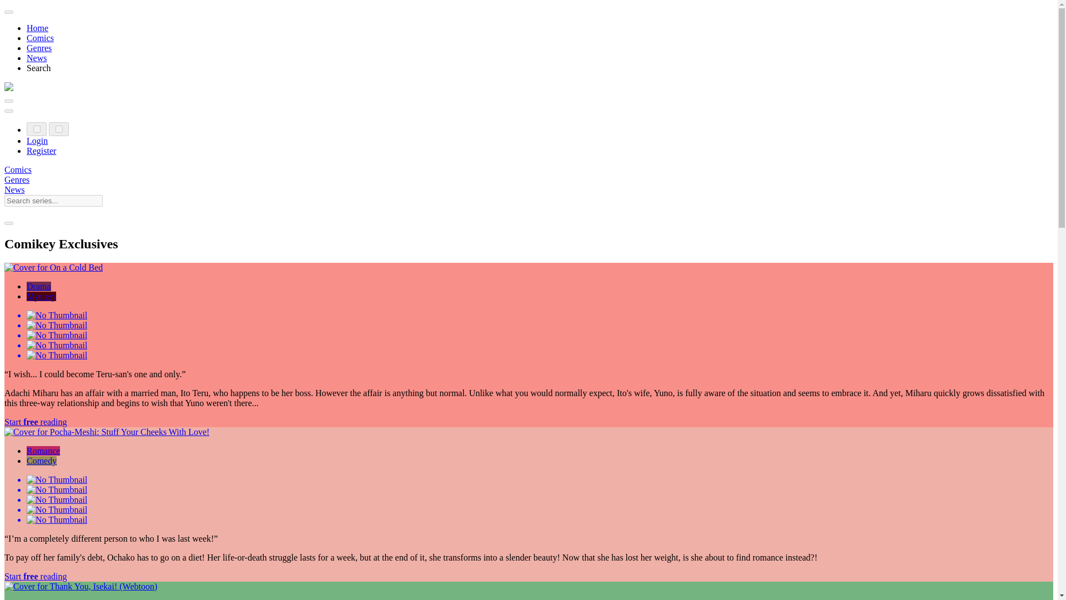 This screenshot has height=600, width=1066. I want to click on Register, so click(41, 151).